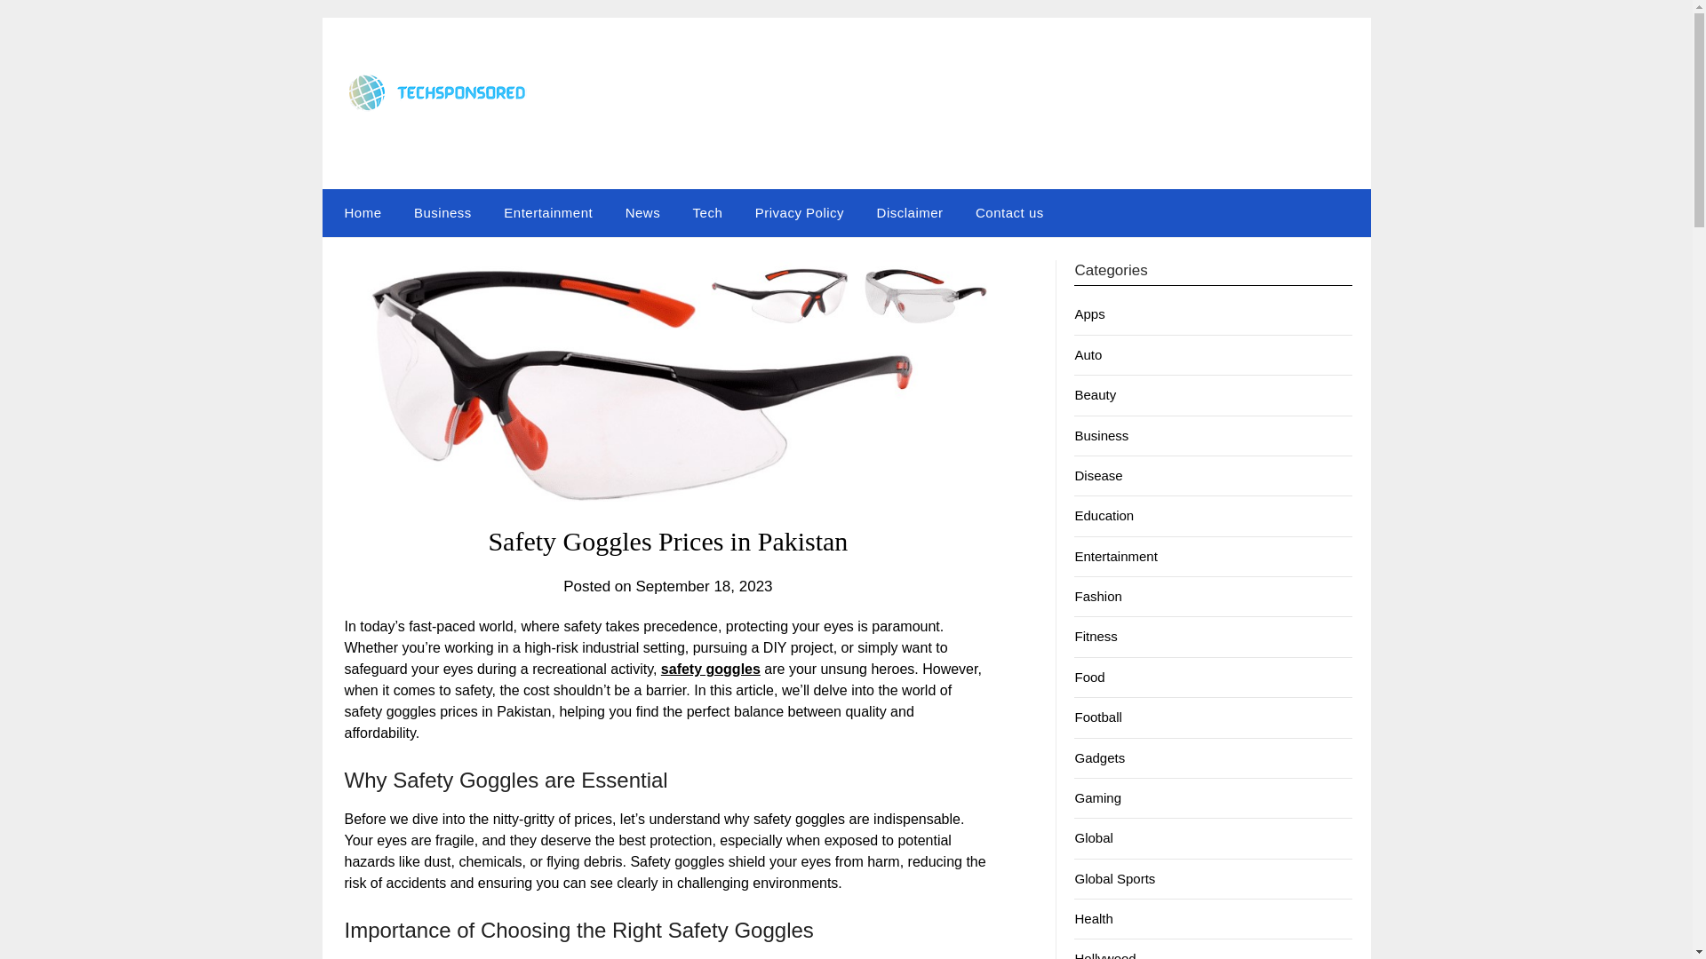 This screenshot has height=959, width=1706. Describe the element at coordinates (1088, 354) in the screenshot. I see `Auto` at that location.